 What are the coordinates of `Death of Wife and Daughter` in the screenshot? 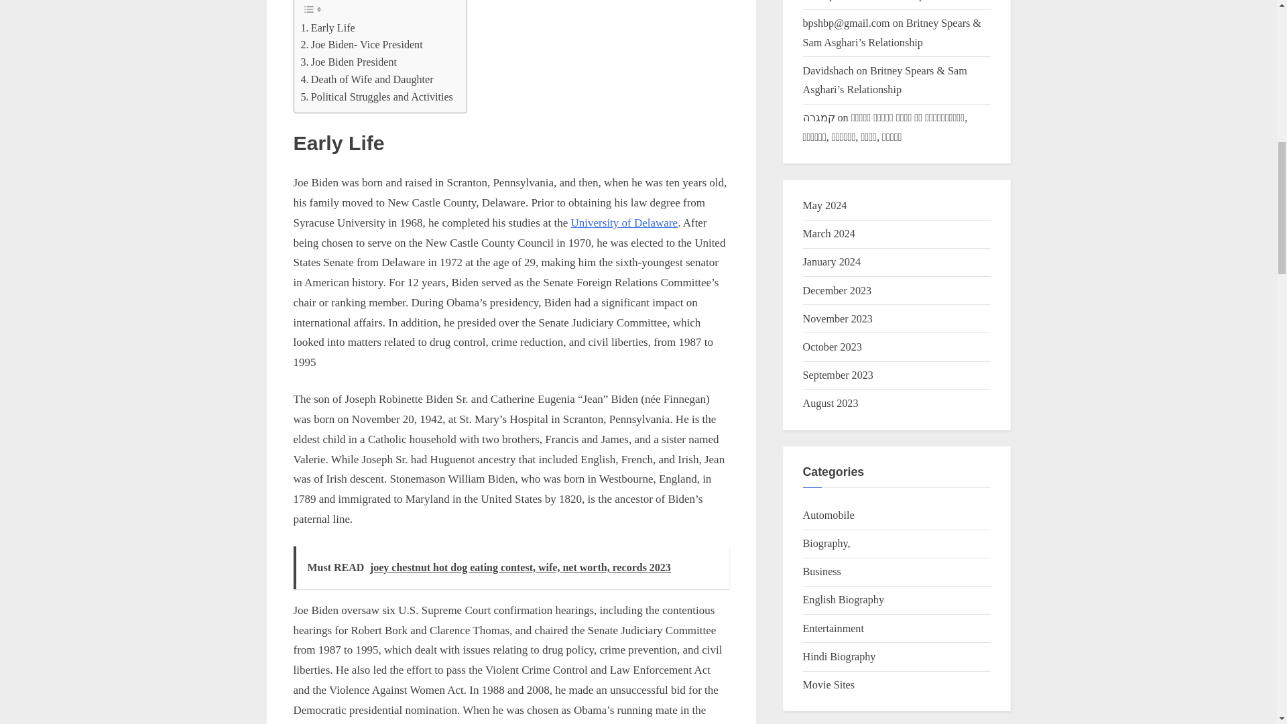 It's located at (366, 79).